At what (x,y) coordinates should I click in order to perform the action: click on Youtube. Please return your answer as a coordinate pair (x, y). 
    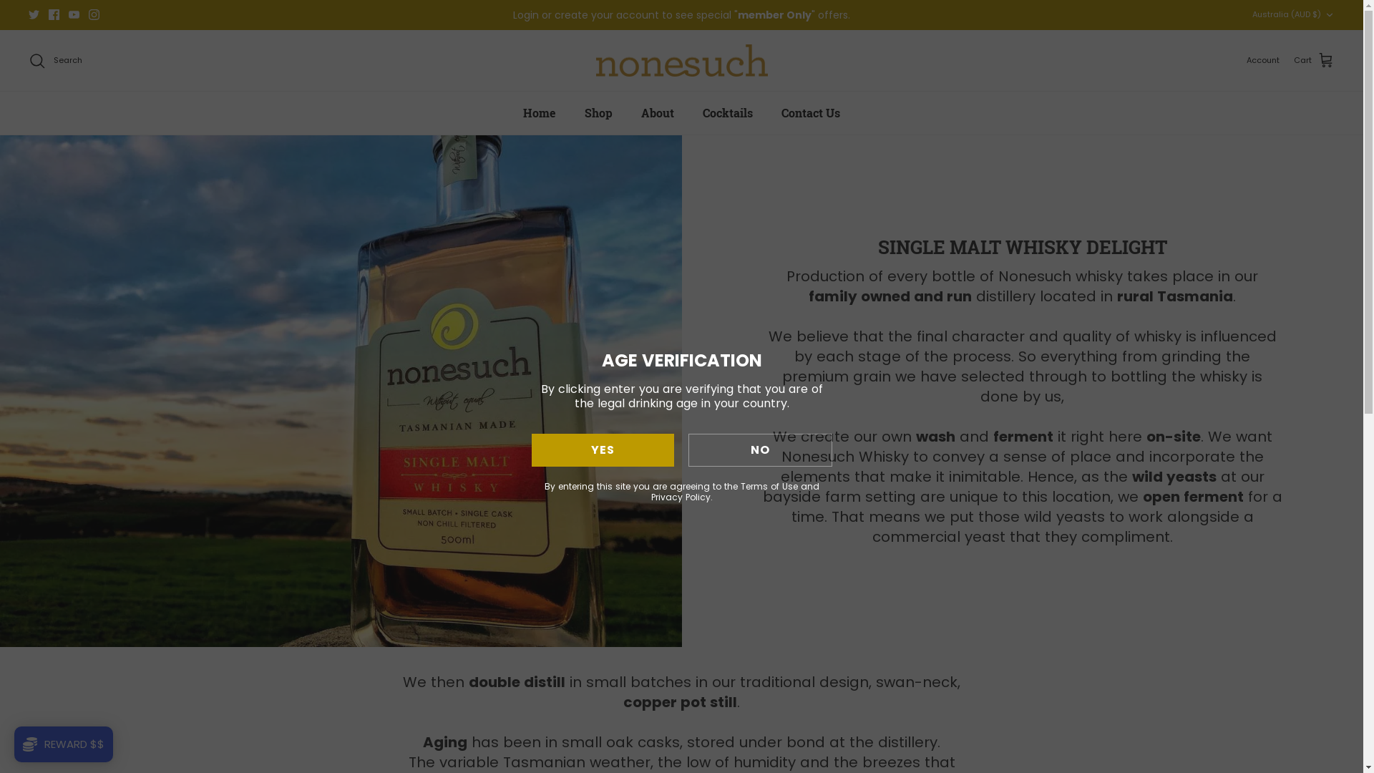
    Looking at the image, I should click on (74, 14).